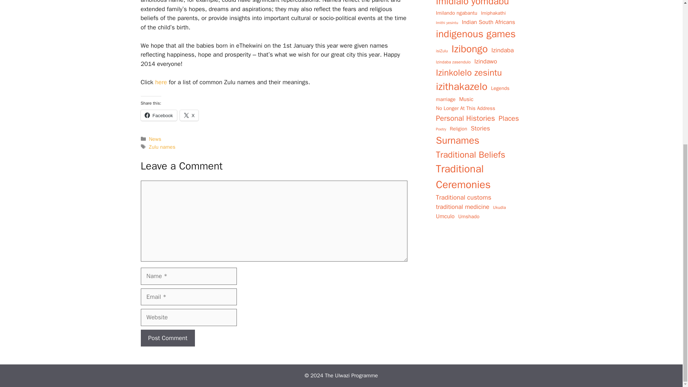 This screenshot has width=688, height=387. I want to click on Zulu names, so click(162, 147).